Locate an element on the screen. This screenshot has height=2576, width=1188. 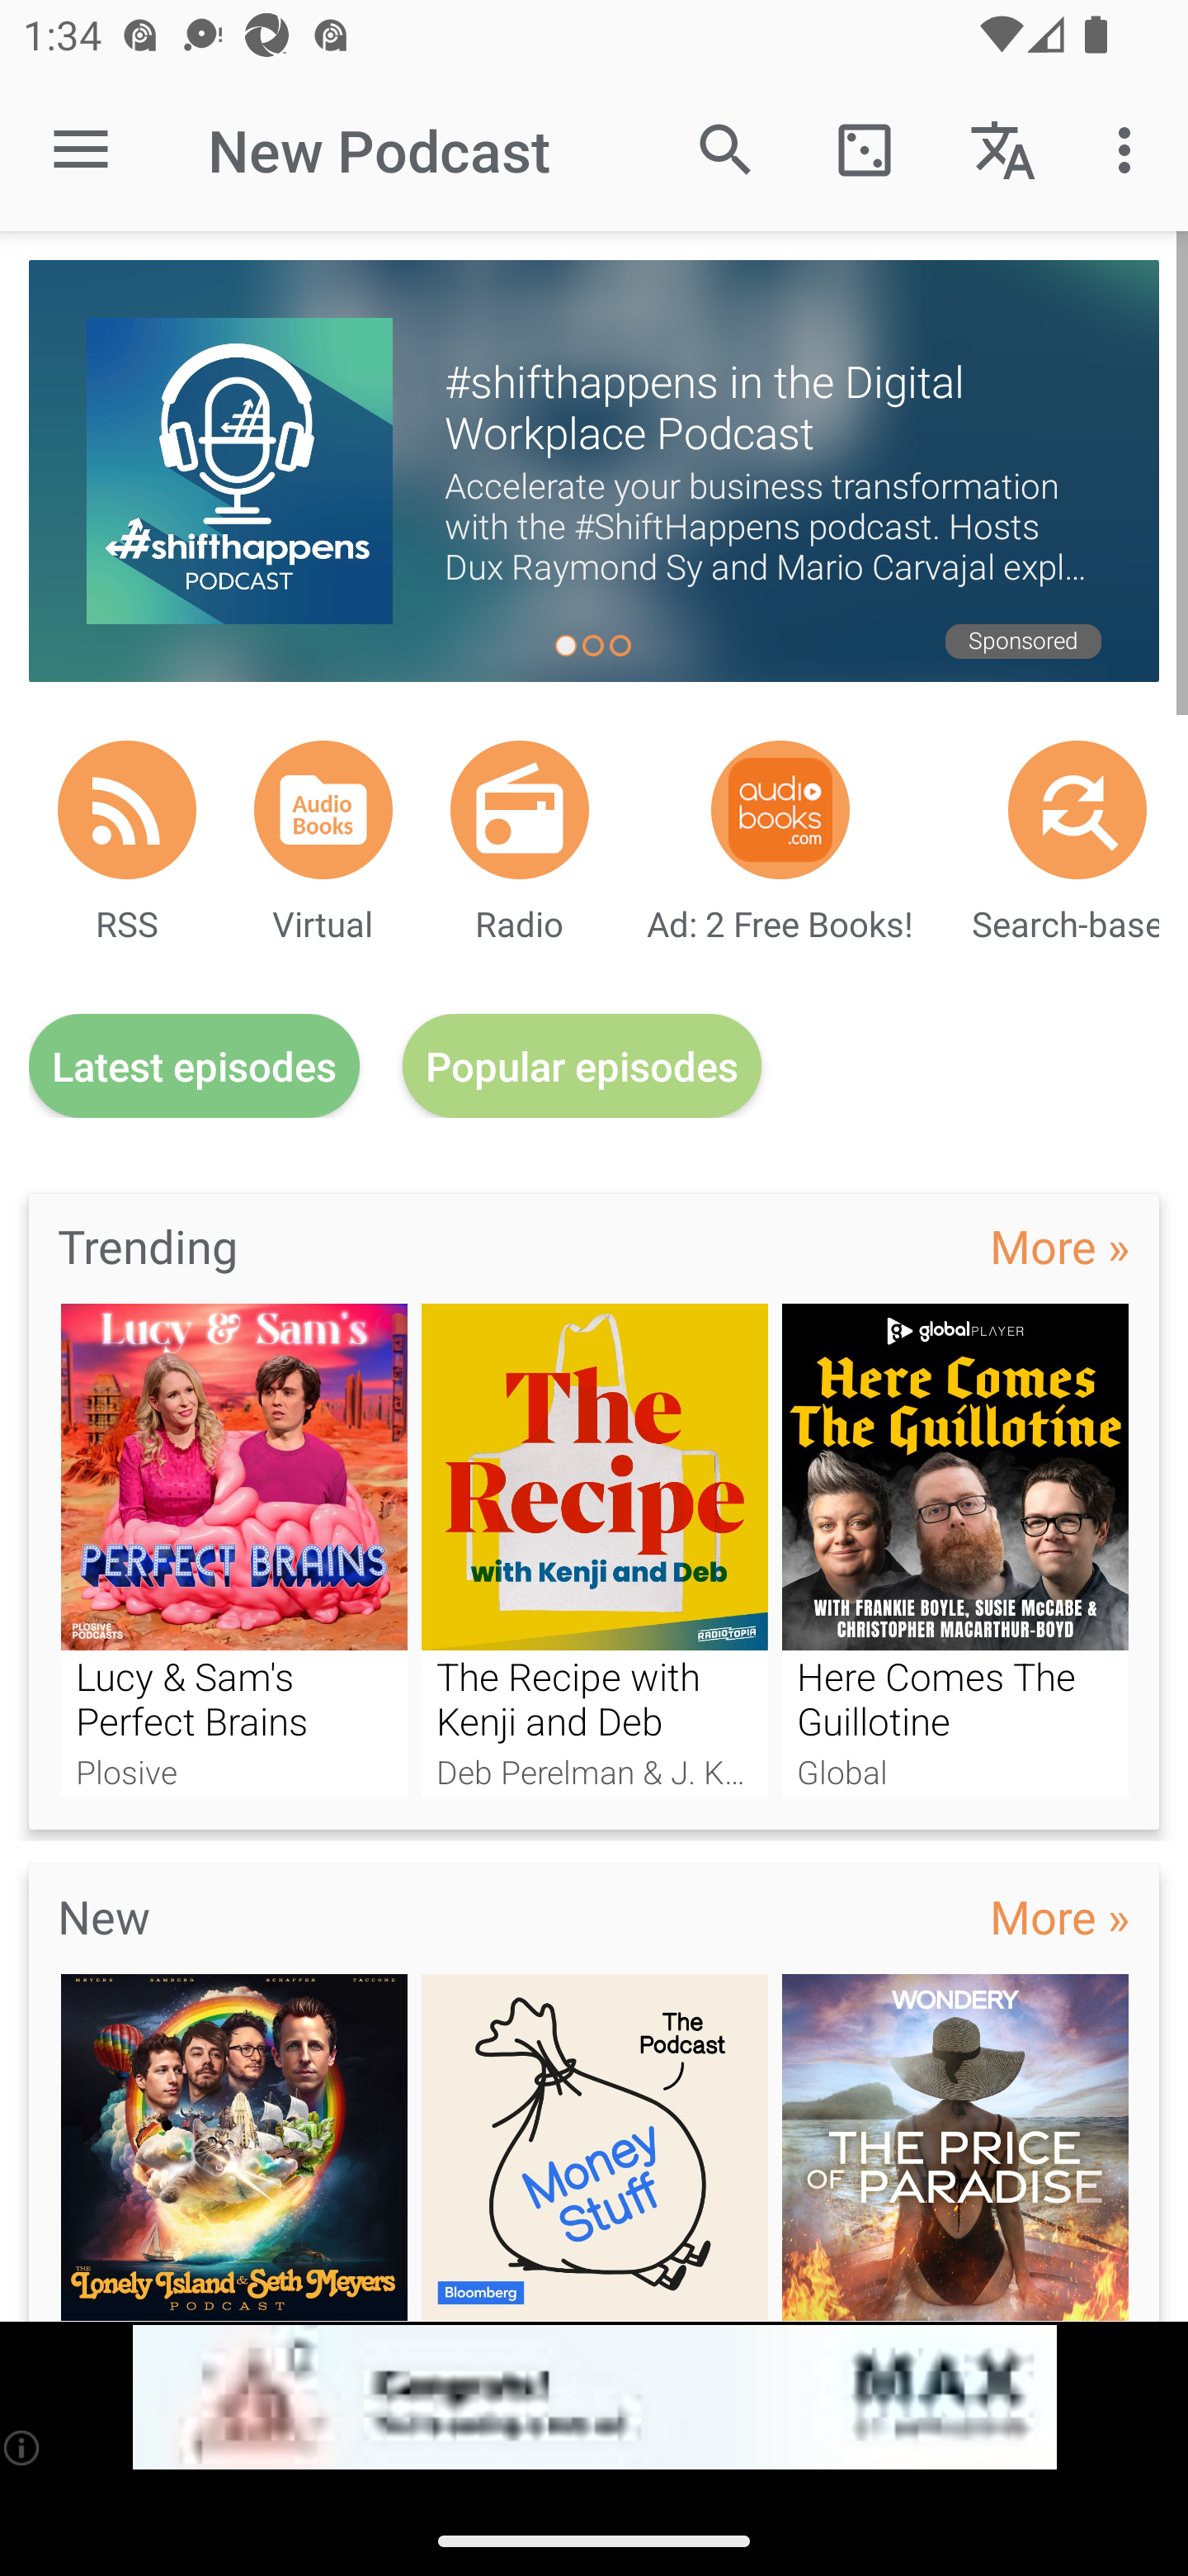
Popular episodes is located at coordinates (582, 1067).